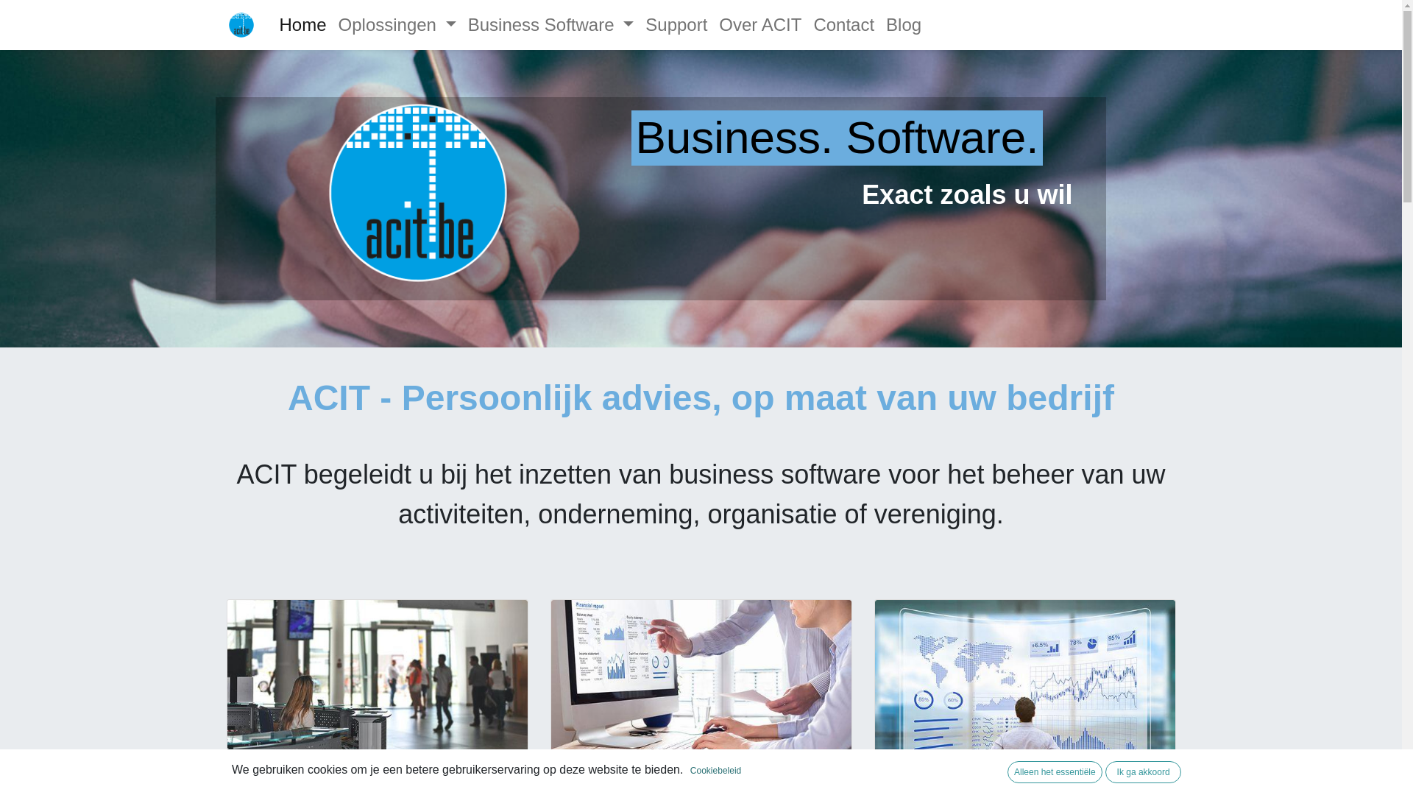 This screenshot has height=795, width=1413. What do you see at coordinates (1144, 772) in the screenshot?
I see `Ik ga akkoord` at bounding box center [1144, 772].